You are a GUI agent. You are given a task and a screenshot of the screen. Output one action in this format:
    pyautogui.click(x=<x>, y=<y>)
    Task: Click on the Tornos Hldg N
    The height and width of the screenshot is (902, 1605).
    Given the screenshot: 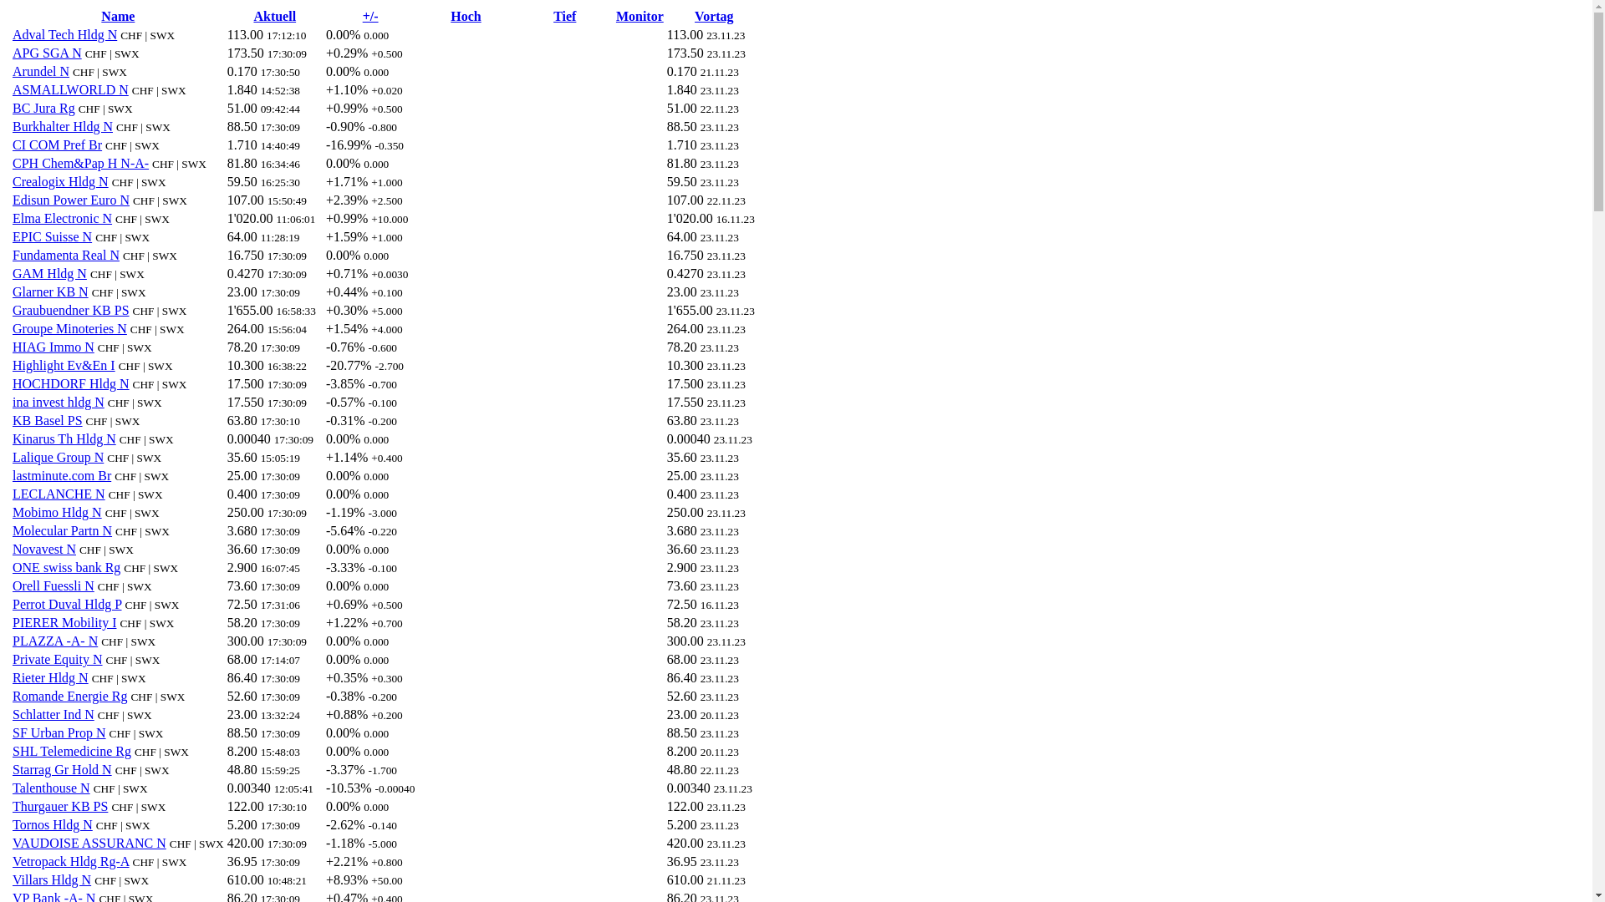 What is the action you would take?
    pyautogui.click(x=53, y=825)
    